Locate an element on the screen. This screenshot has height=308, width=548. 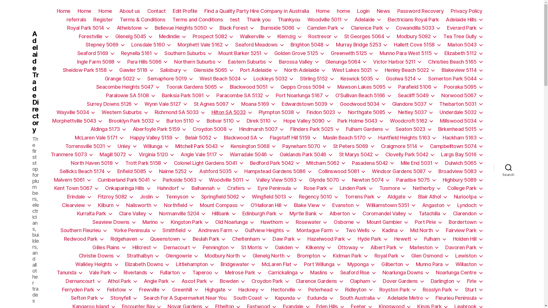
Colonel Light Gardens 5041 is located at coordinates (208, 163).